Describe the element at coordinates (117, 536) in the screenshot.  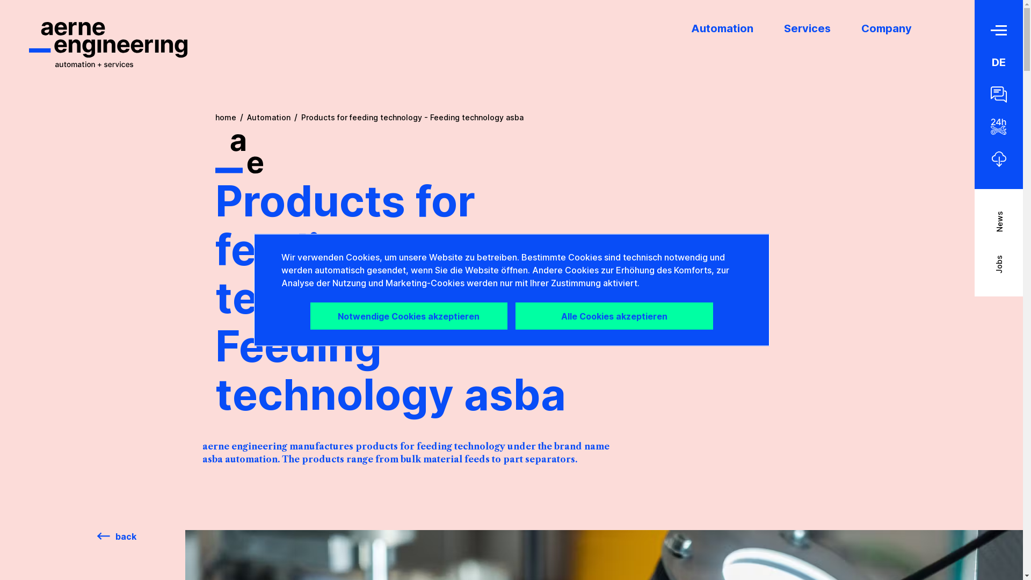
I see `back` at that location.